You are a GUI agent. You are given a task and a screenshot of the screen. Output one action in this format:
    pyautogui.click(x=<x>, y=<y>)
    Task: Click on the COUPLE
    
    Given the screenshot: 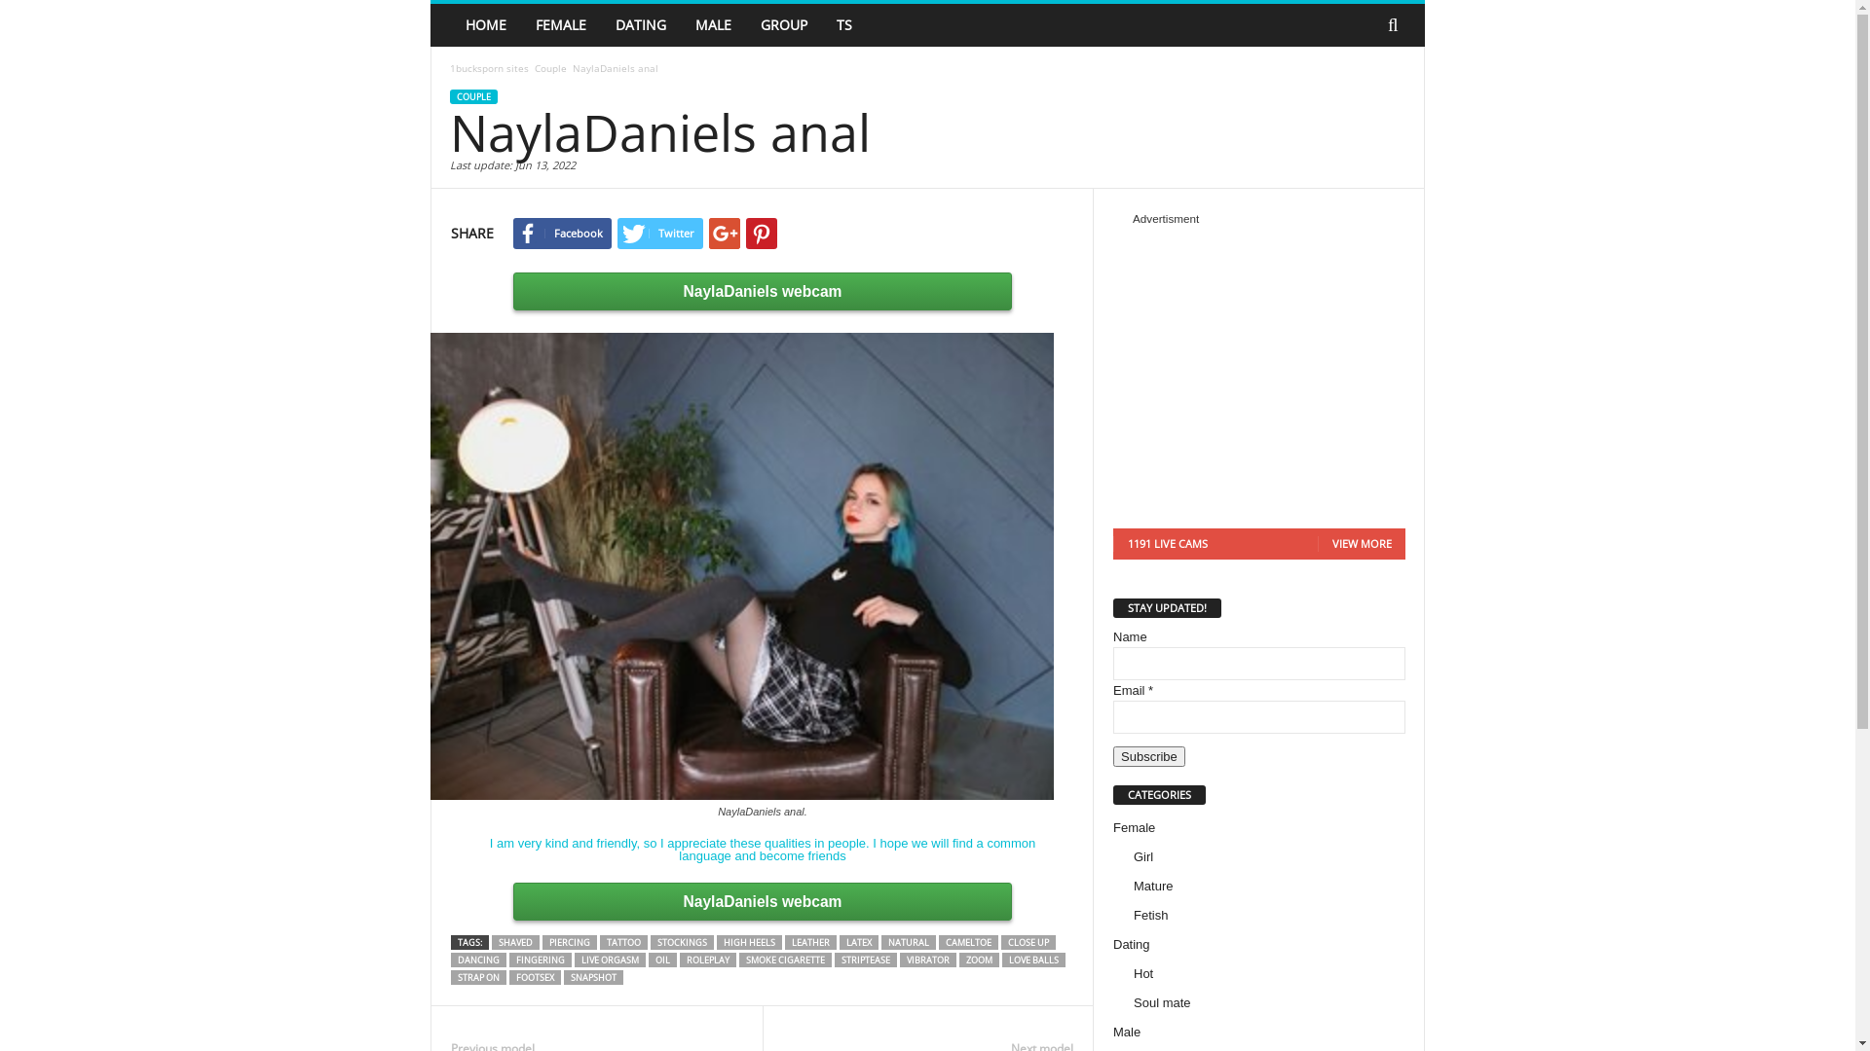 What is the action you would take?
    pyautogui.click(x=473, y=97)
    